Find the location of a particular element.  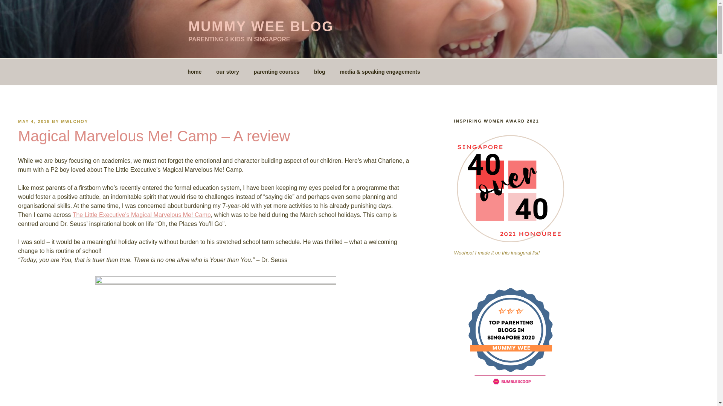

MAY 4, 2018 is located at coordinates (34, 121).